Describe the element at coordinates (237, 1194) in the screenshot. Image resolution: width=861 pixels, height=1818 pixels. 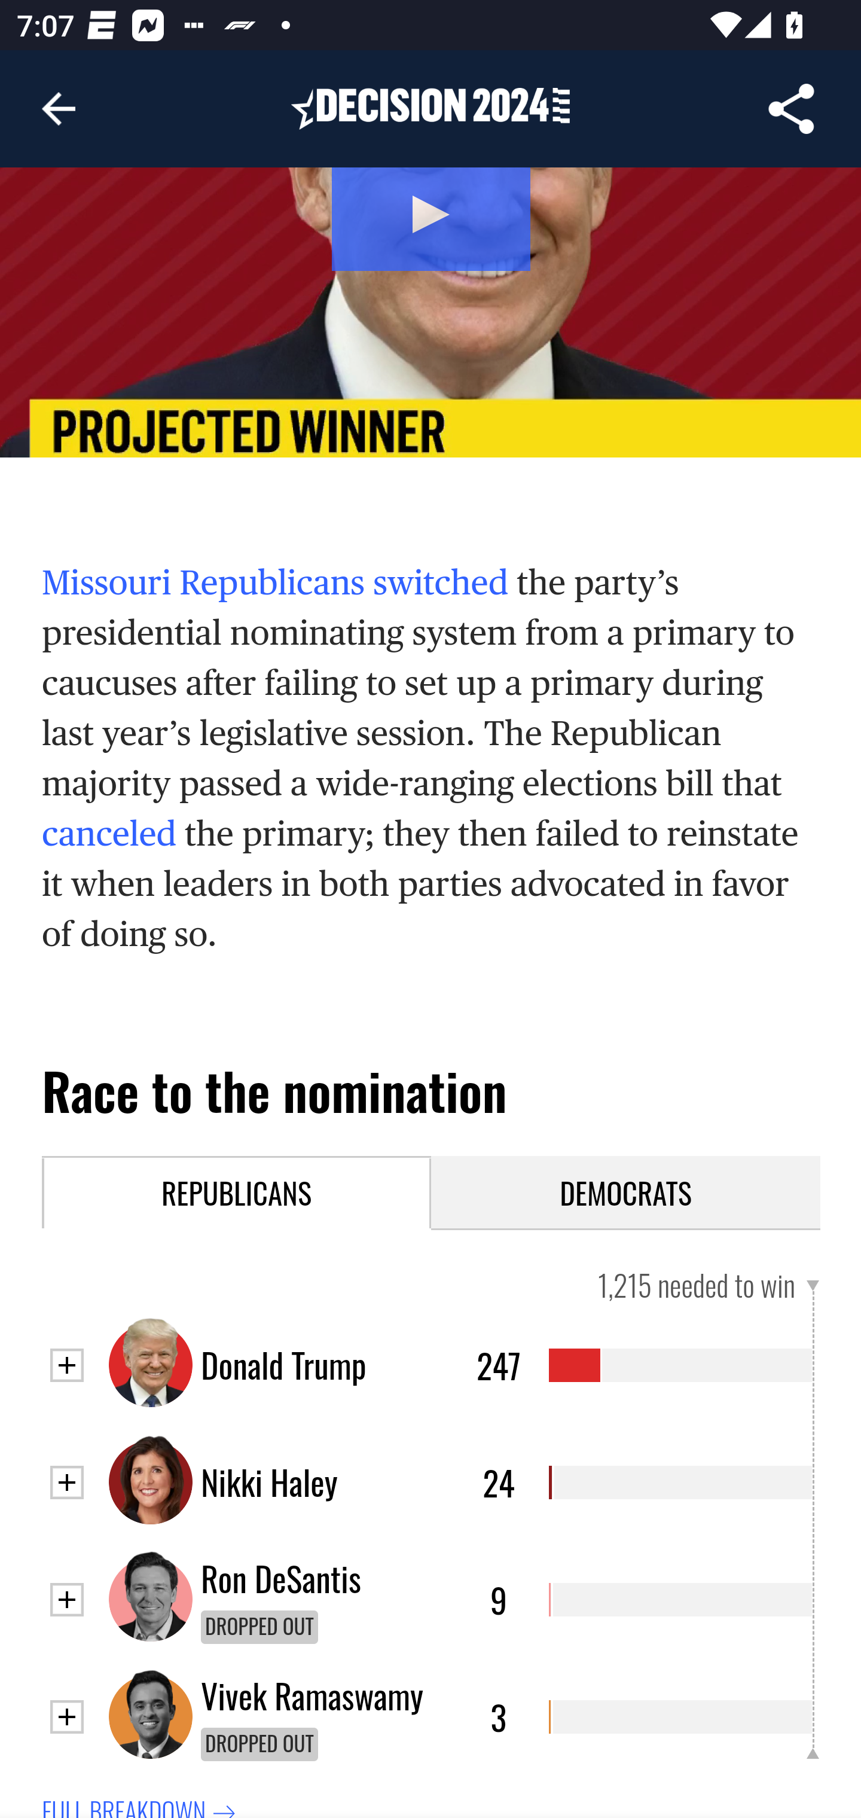
I see `REPUBLICANS` at that location.